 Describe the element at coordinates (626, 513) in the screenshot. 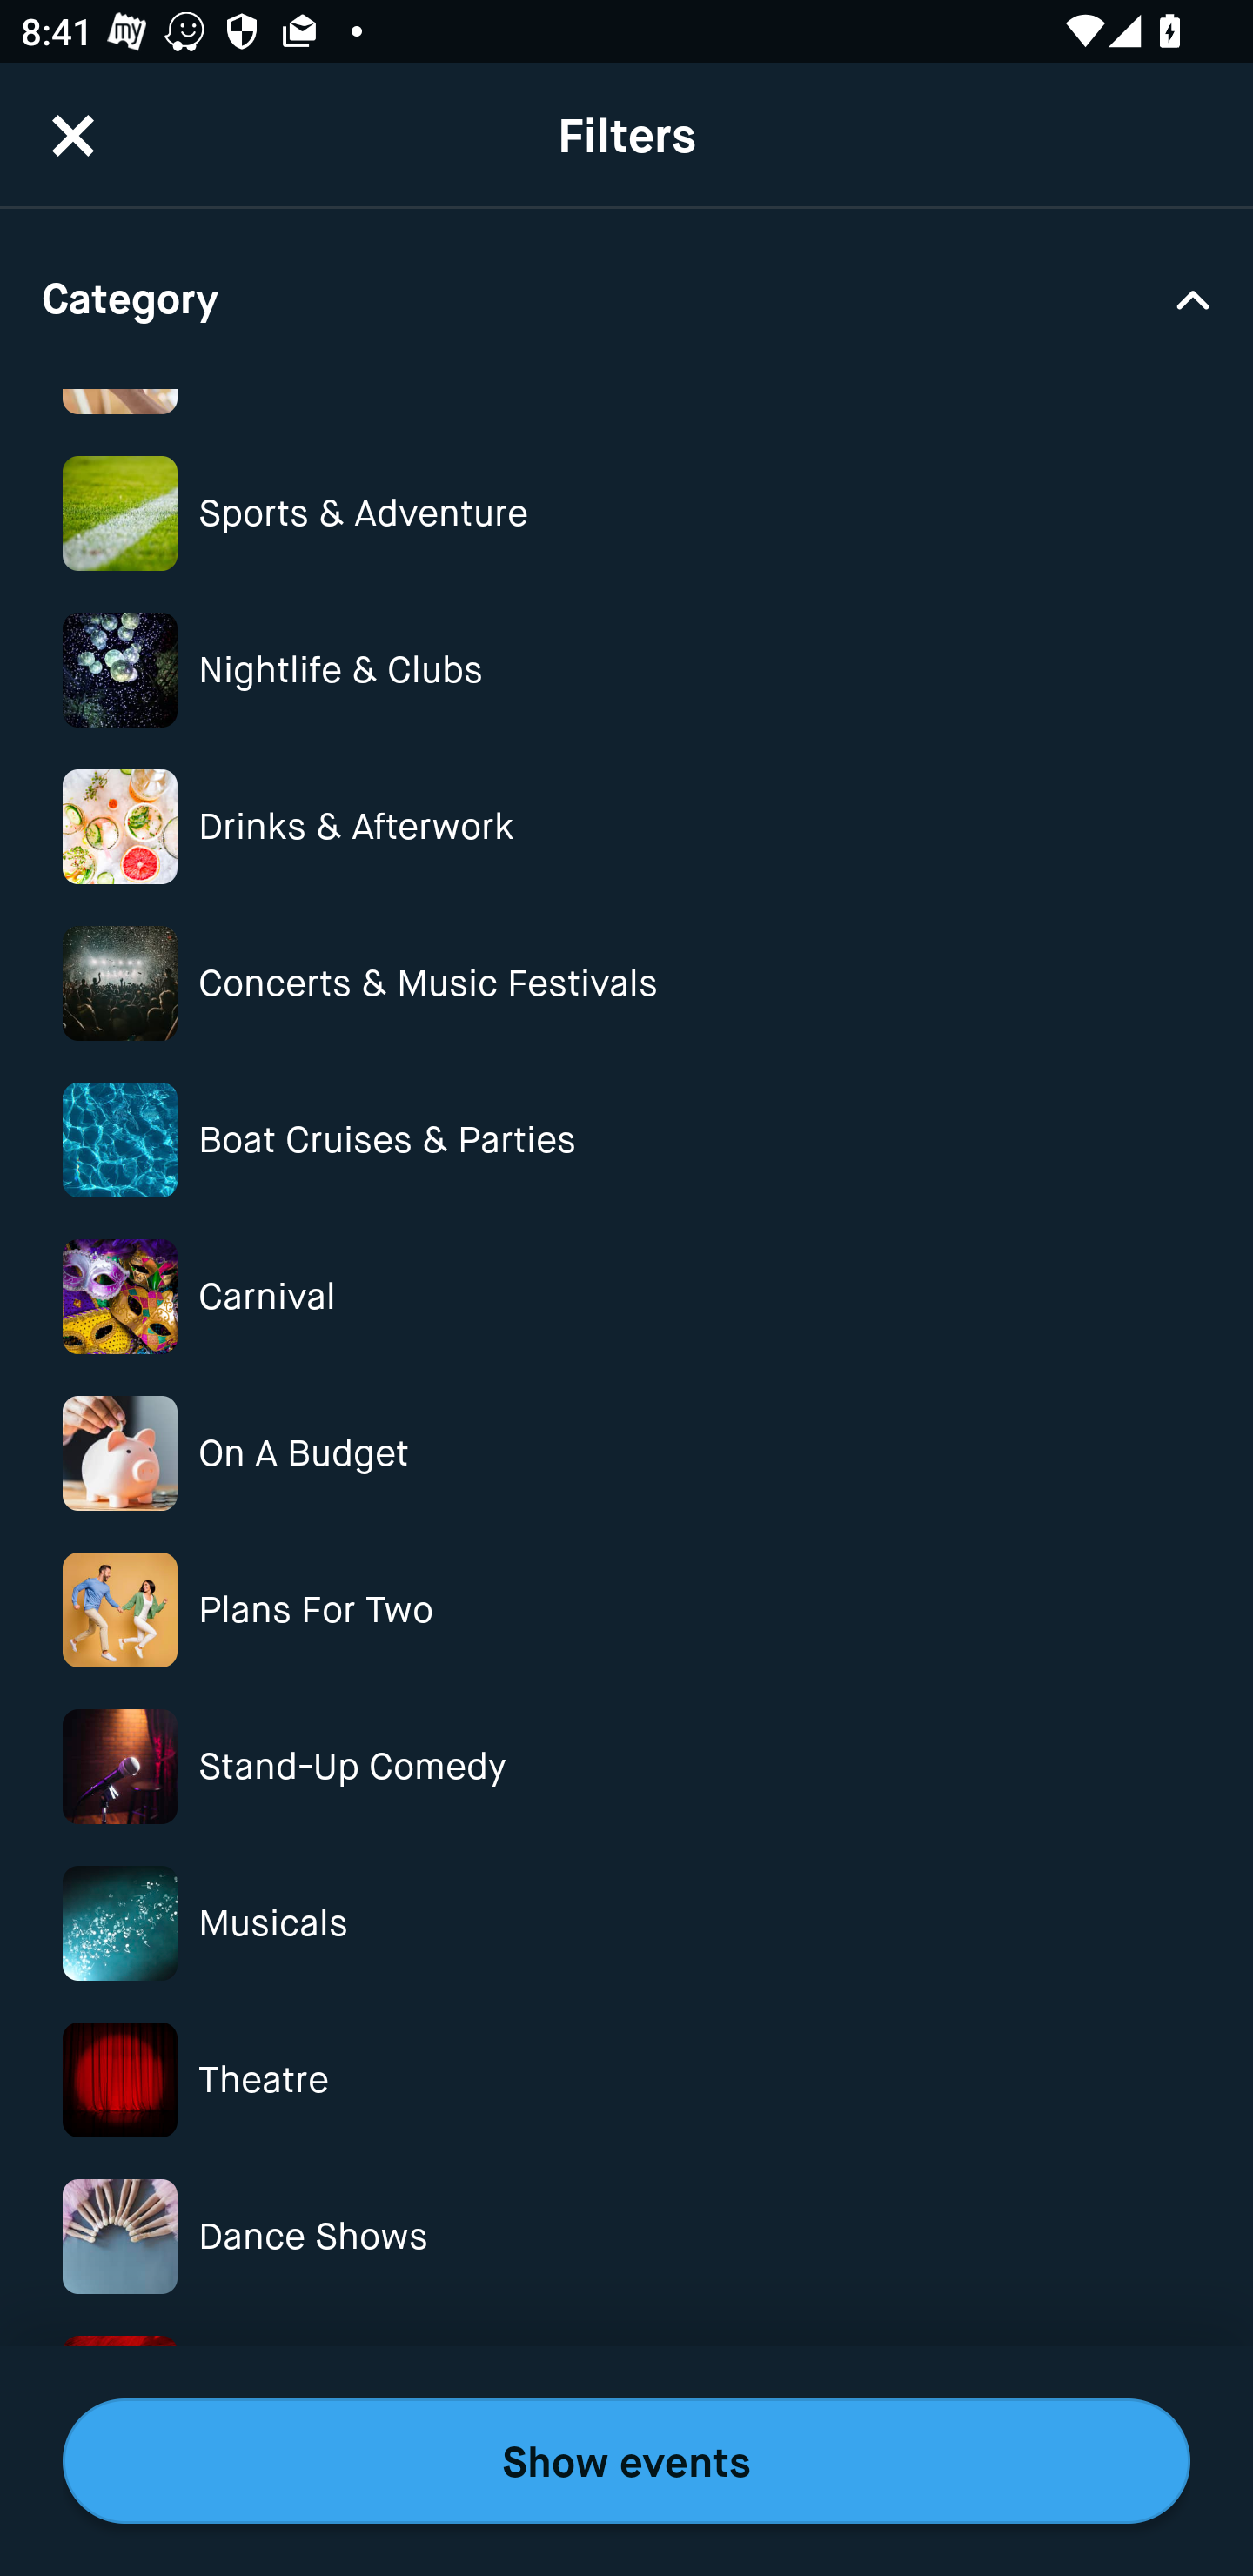

I see `Category Image Sports & Adventure` at that location.